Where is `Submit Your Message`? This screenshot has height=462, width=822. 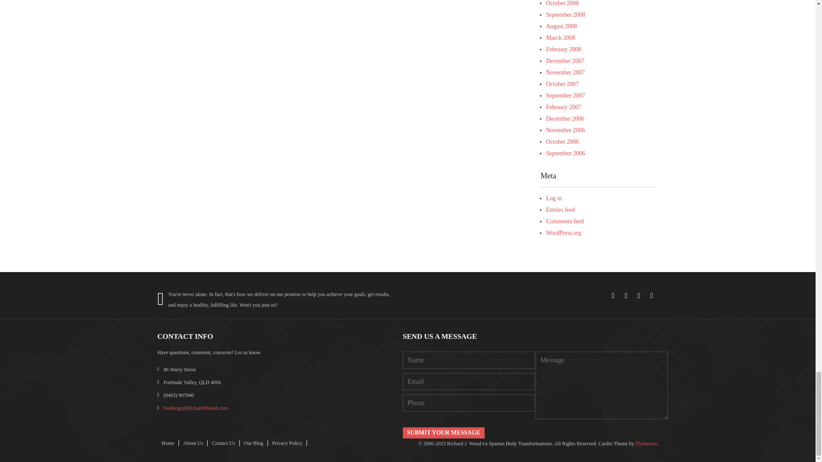 Submit Your Message is located at coordinates (444, 433).